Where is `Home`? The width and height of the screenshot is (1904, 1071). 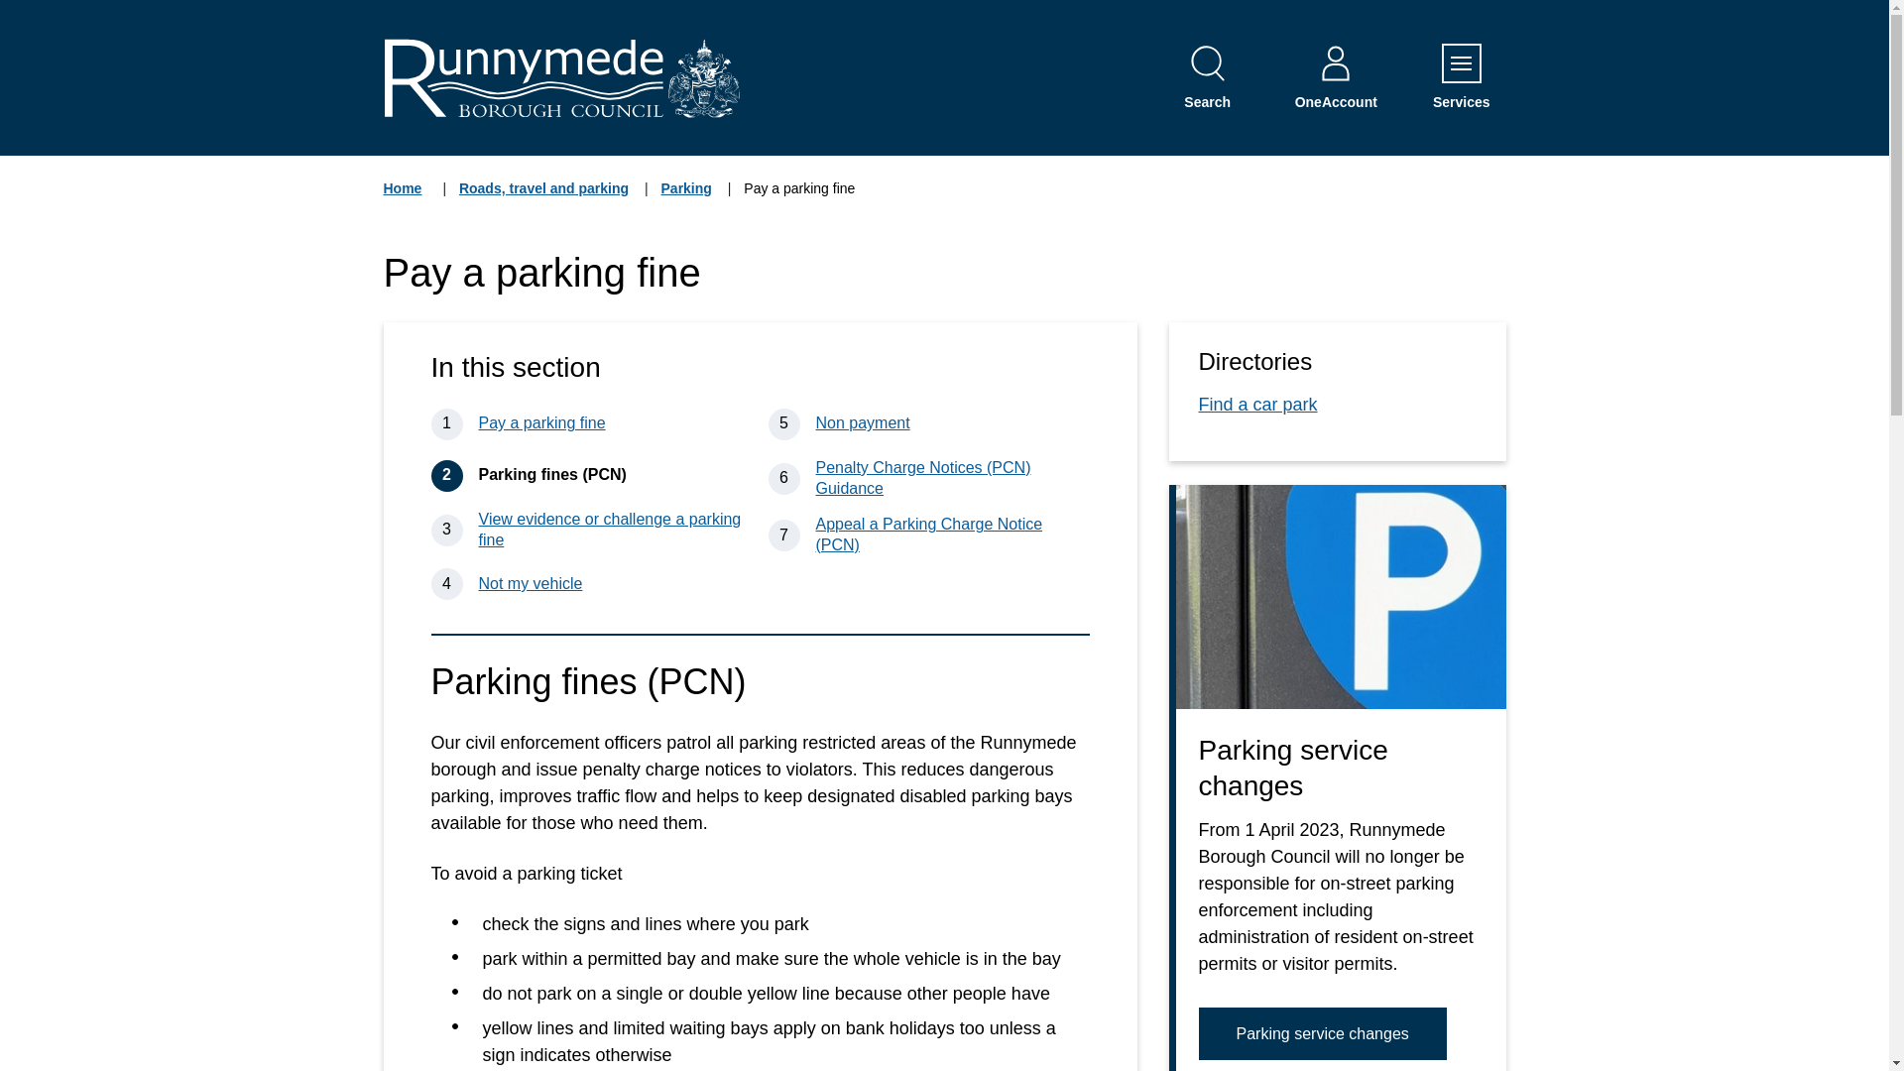
Home is located at coordinates (1257, 415).